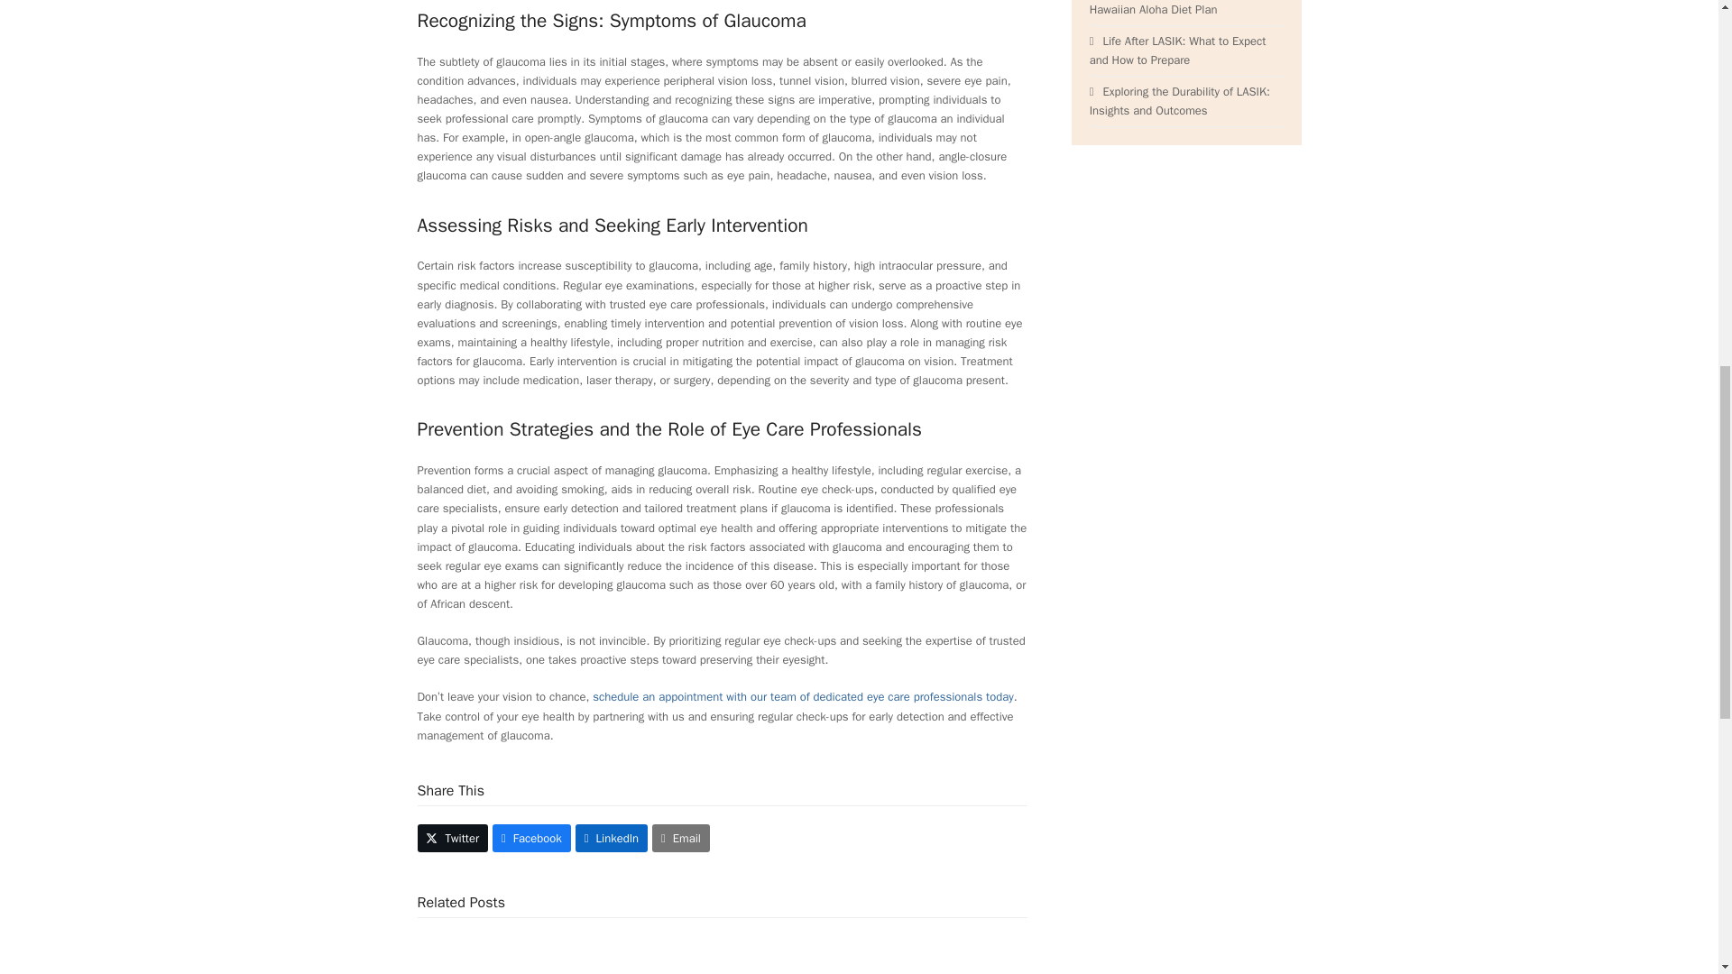 The image size is (1732, 974). What do you see at coordinates (681, 838) in the screenshot?
I see `Email` at bounding box center [681, 838].